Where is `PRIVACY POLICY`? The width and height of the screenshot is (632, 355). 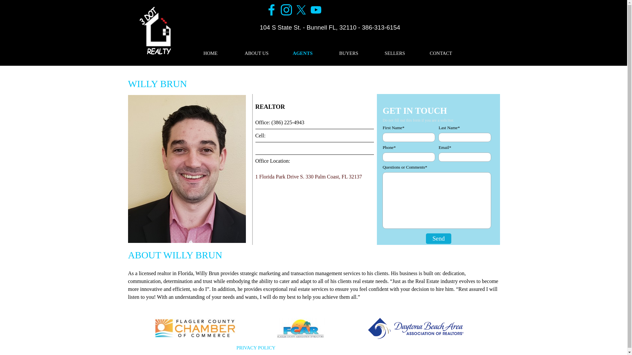
PRIVACY POLICY is located at coordinates (256, 348).